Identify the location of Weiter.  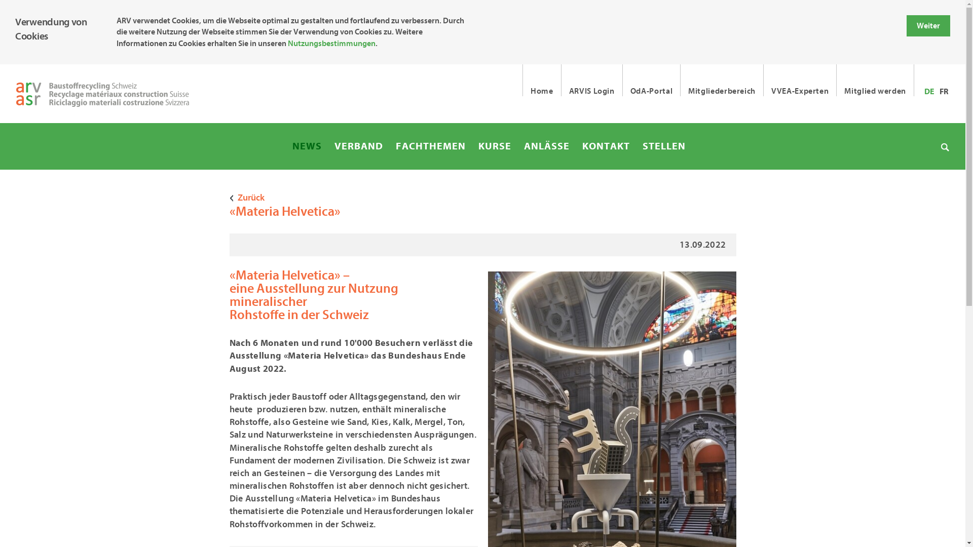
(928, 26).